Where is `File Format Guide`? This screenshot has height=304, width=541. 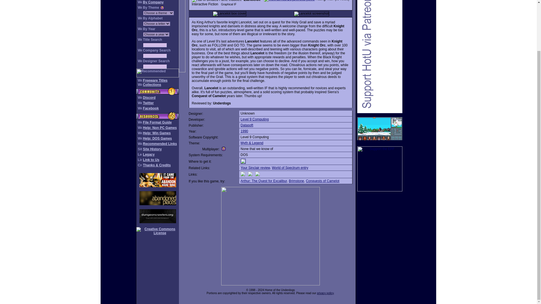 File Format Guide is located at coordinates (157, 122).